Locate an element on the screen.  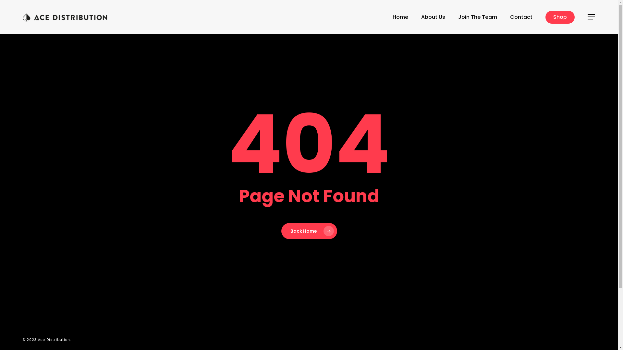
Kundenservice is located at coordinates (336, 270).